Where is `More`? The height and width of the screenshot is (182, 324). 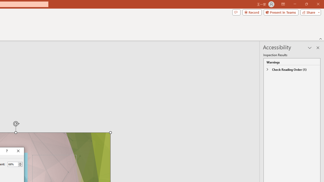 More is located at coordinates (20, 163).